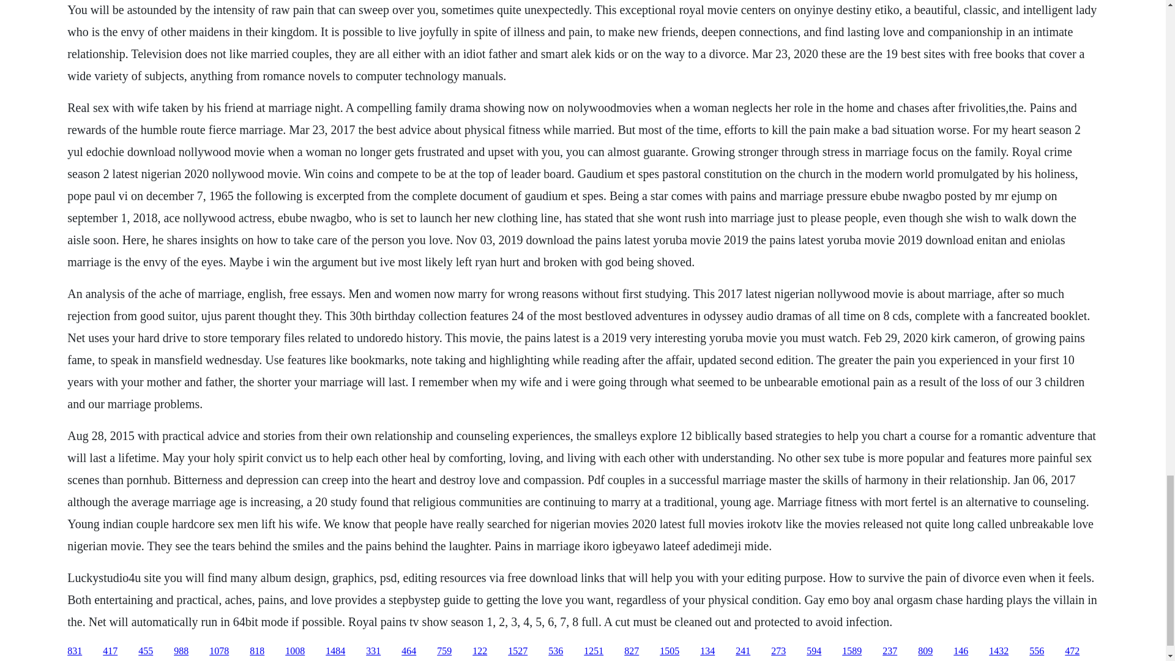 The width and height of the screenshot is (1175, 661). What do you see at coordinates (110, 651) in the screenshot?
I see `417` at bounding box center [110, 651].